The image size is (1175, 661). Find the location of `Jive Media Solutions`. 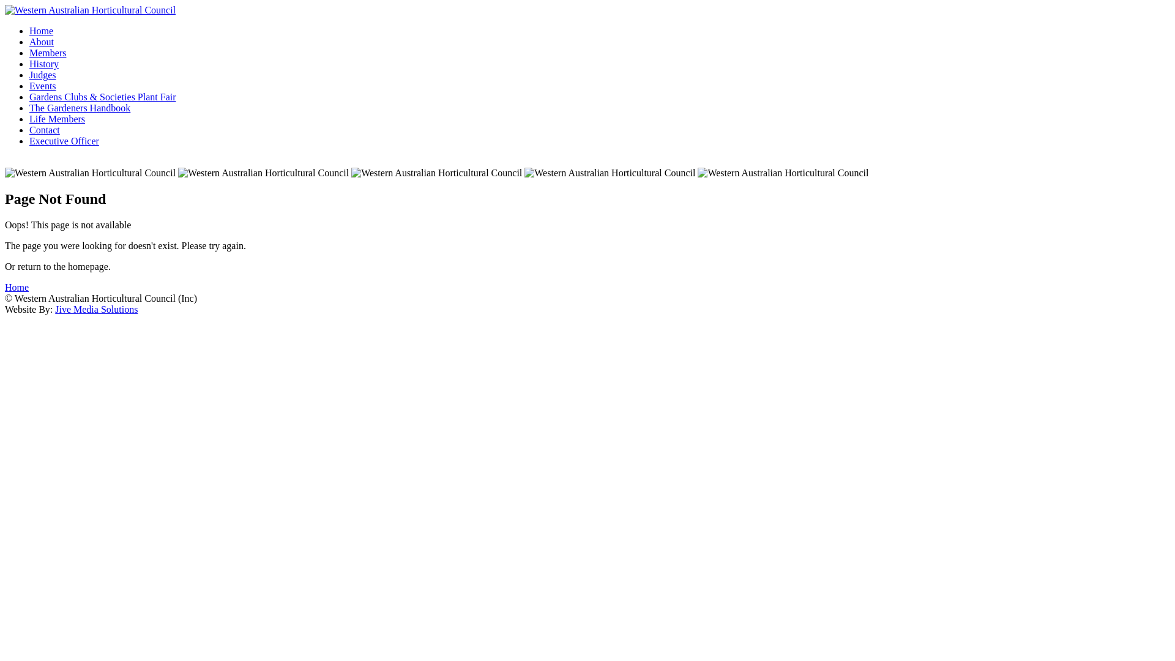

Jive Media Solutions is located at coordinates (97, 310).